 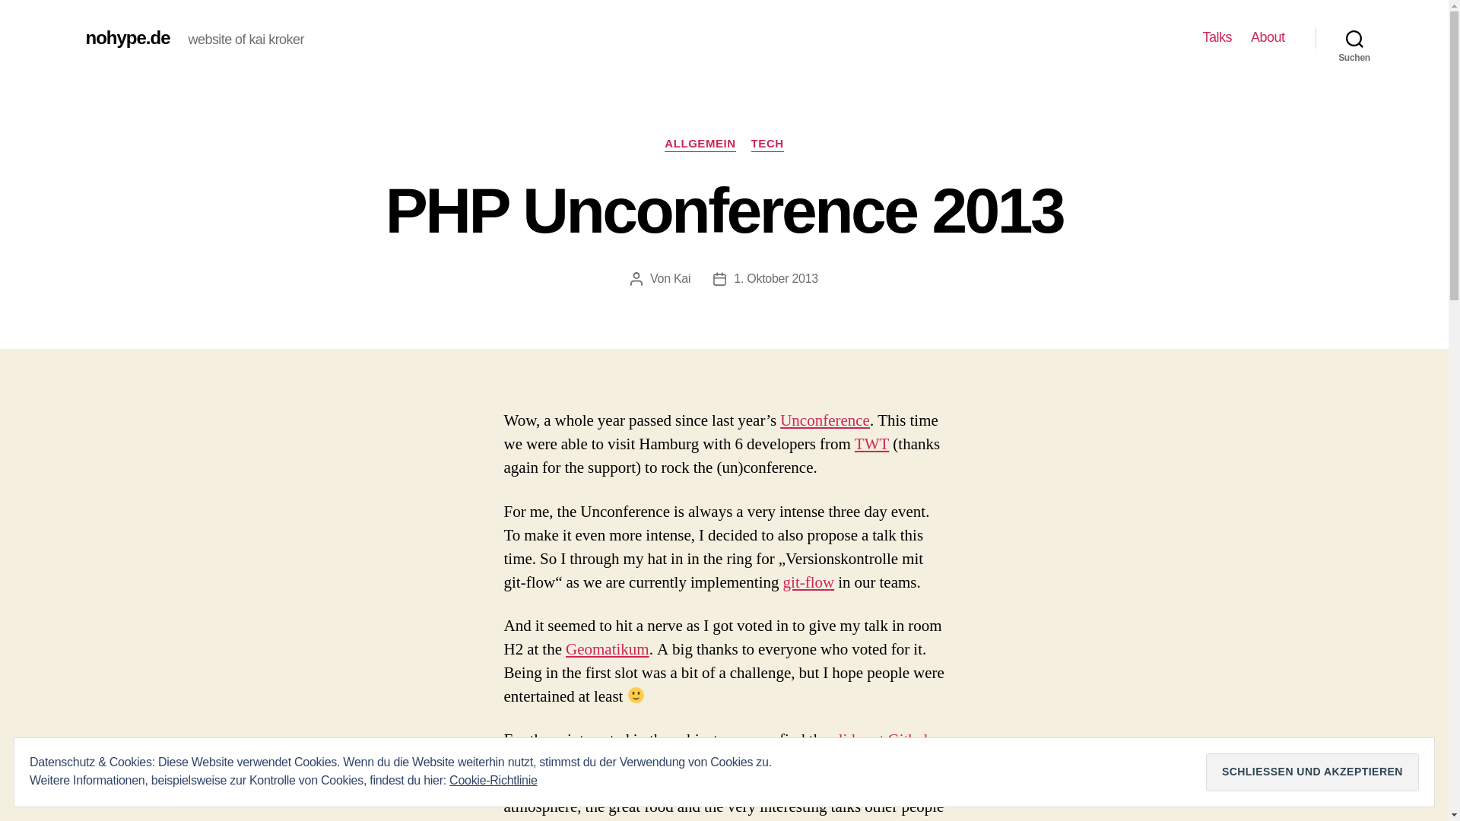 What do you see at coordinates (700, 144) in the screenshot?
I see `ALLGEMEIN` at bounding box center [700, 144].